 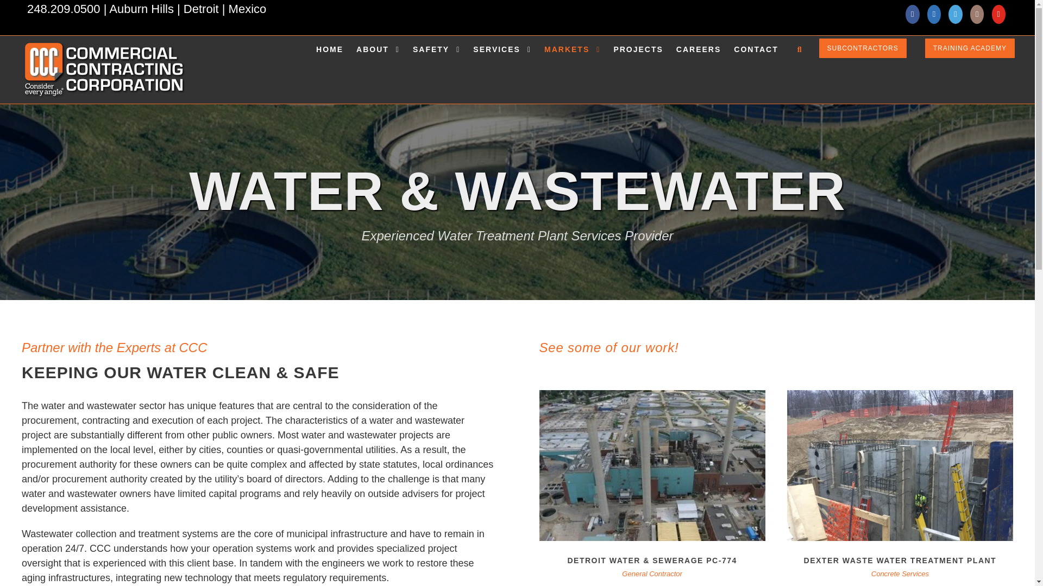 I want to click on SAFETY, so click(x=436, y=59).